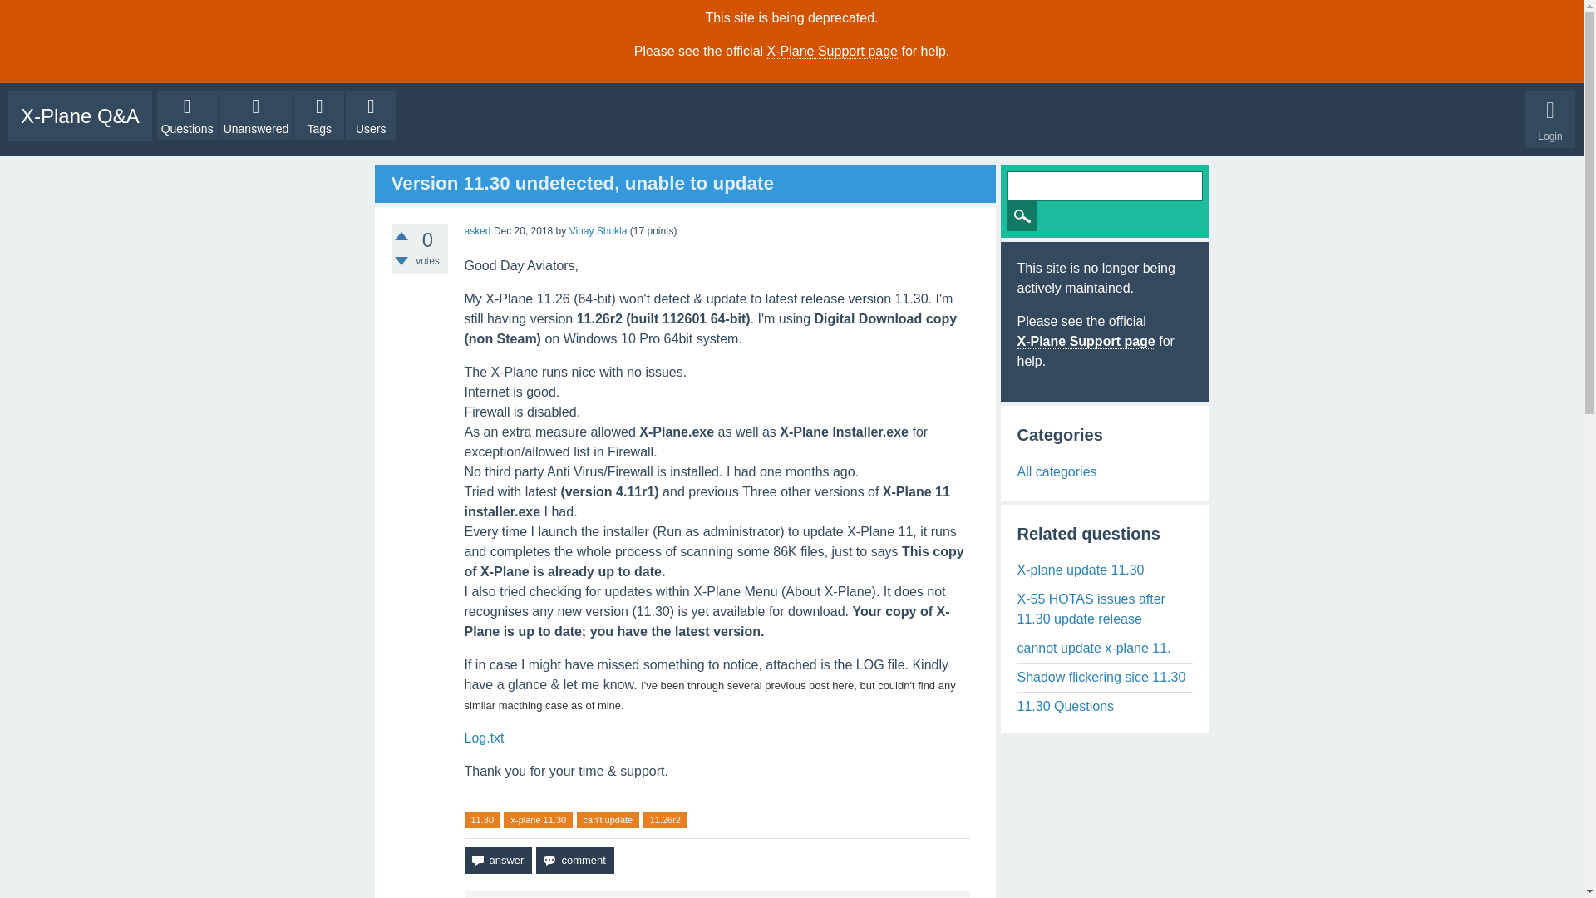  I want to click on asked, so click(477, 231).